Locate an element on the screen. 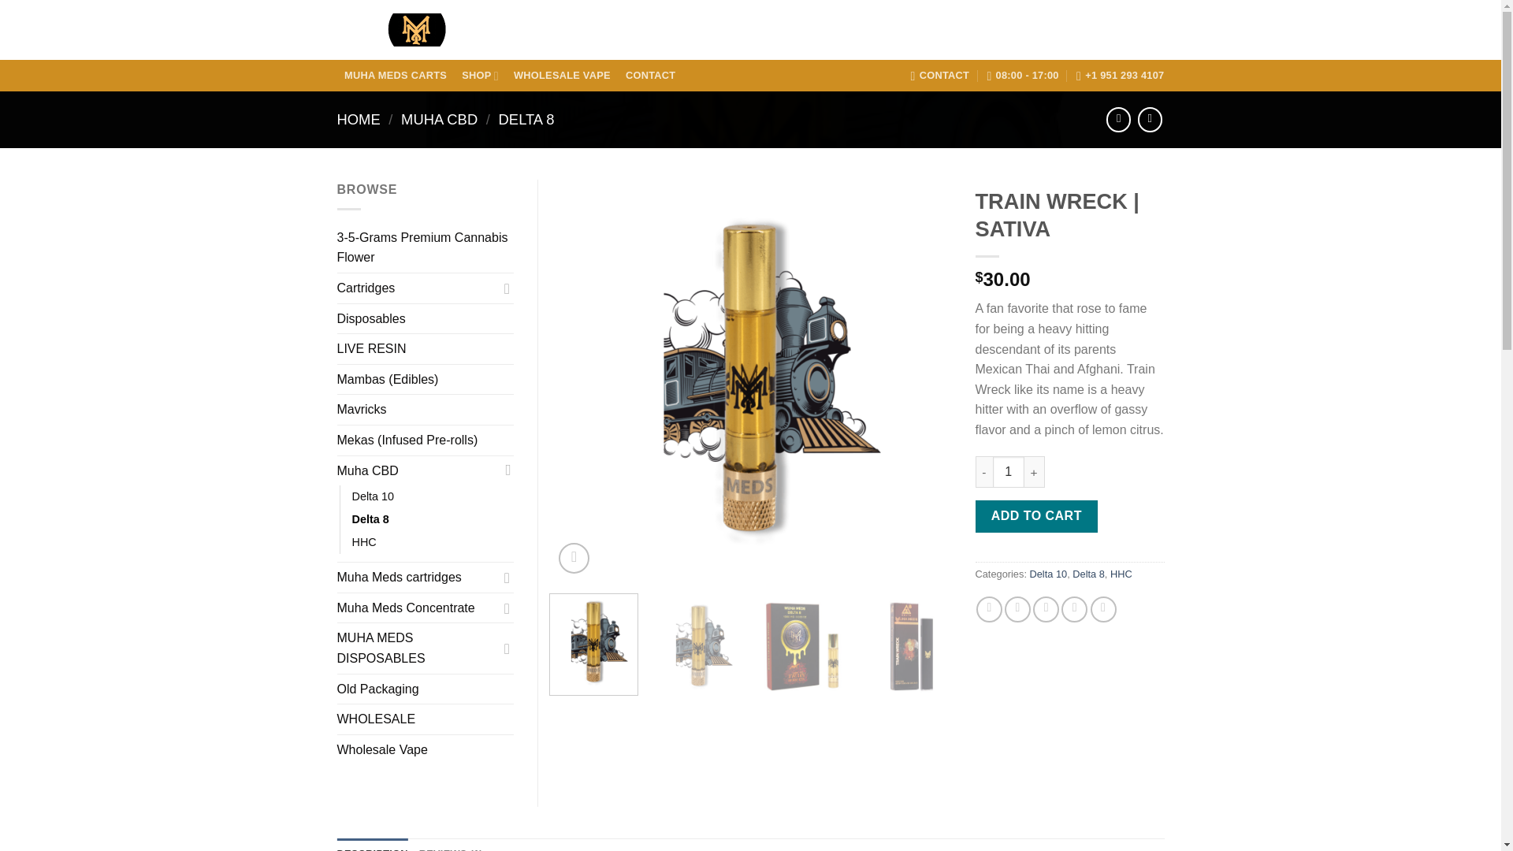 The height and width of the screenshot is (851, 1513). MUHA CBD is located at coordinates (439, 120).